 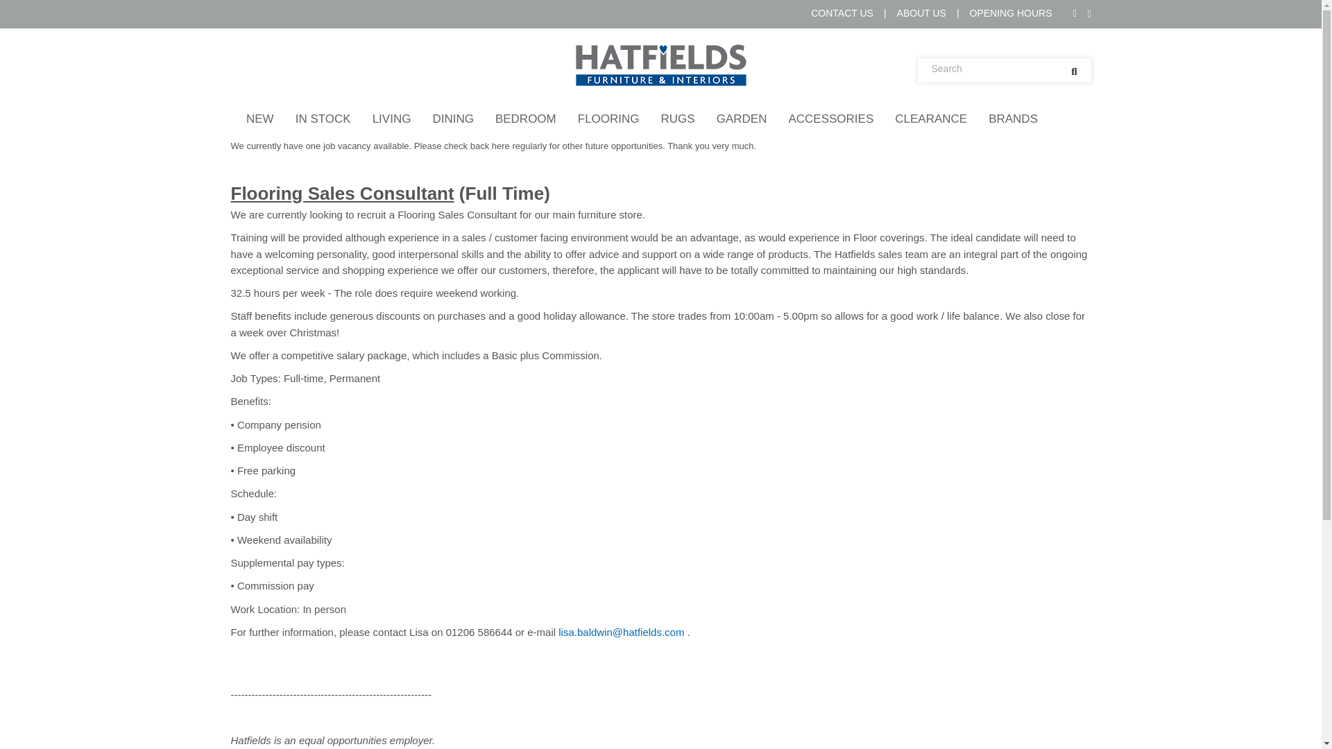 What do you see at coordinates (1010, 14) in the screenshot?
I see `Opening Hours` at bounding box center [1010, 14].